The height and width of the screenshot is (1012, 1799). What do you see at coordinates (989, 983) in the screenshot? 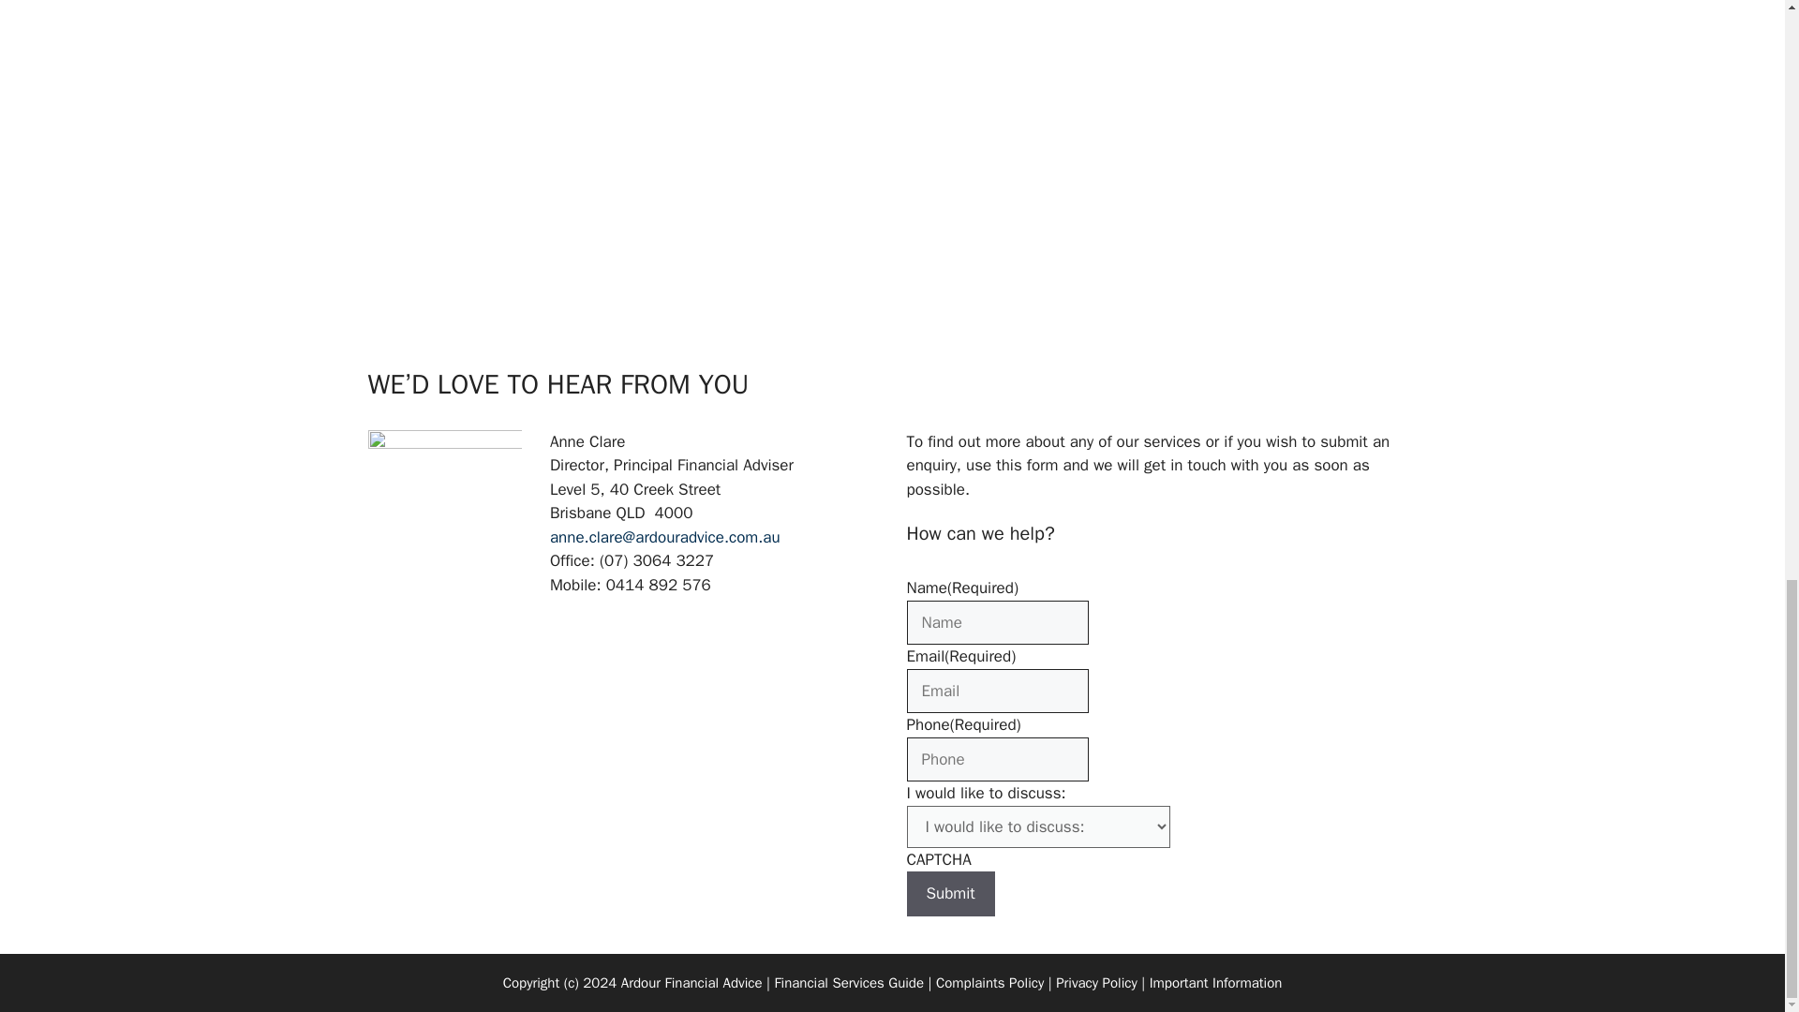
I see `Complaints Policy` at bounding box center [989, 983].